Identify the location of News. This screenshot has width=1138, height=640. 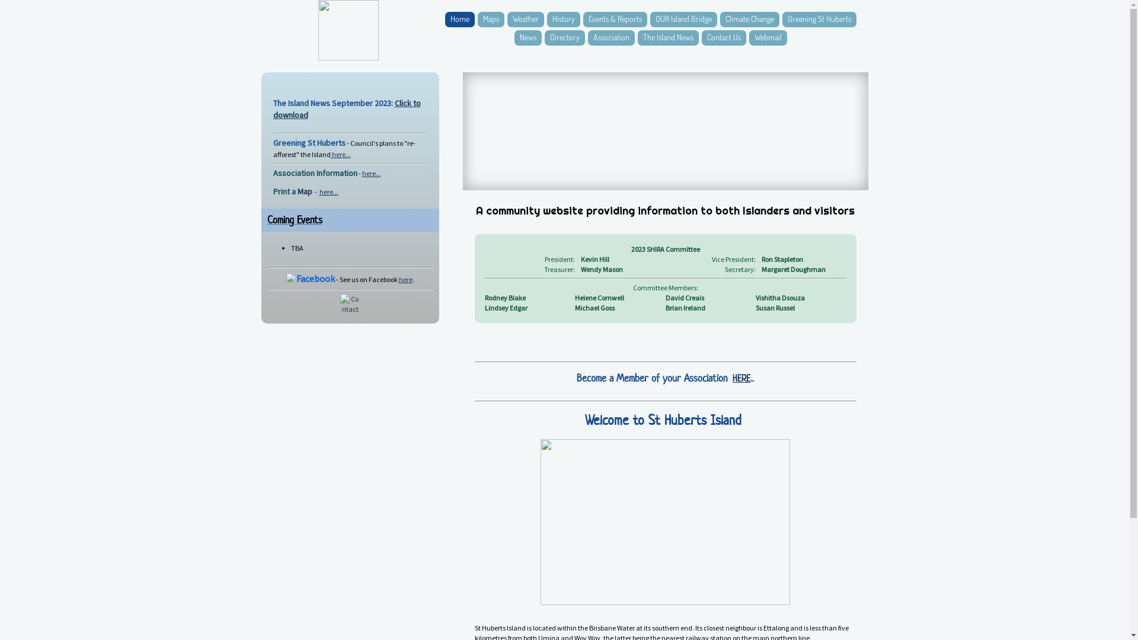
(528, 38).